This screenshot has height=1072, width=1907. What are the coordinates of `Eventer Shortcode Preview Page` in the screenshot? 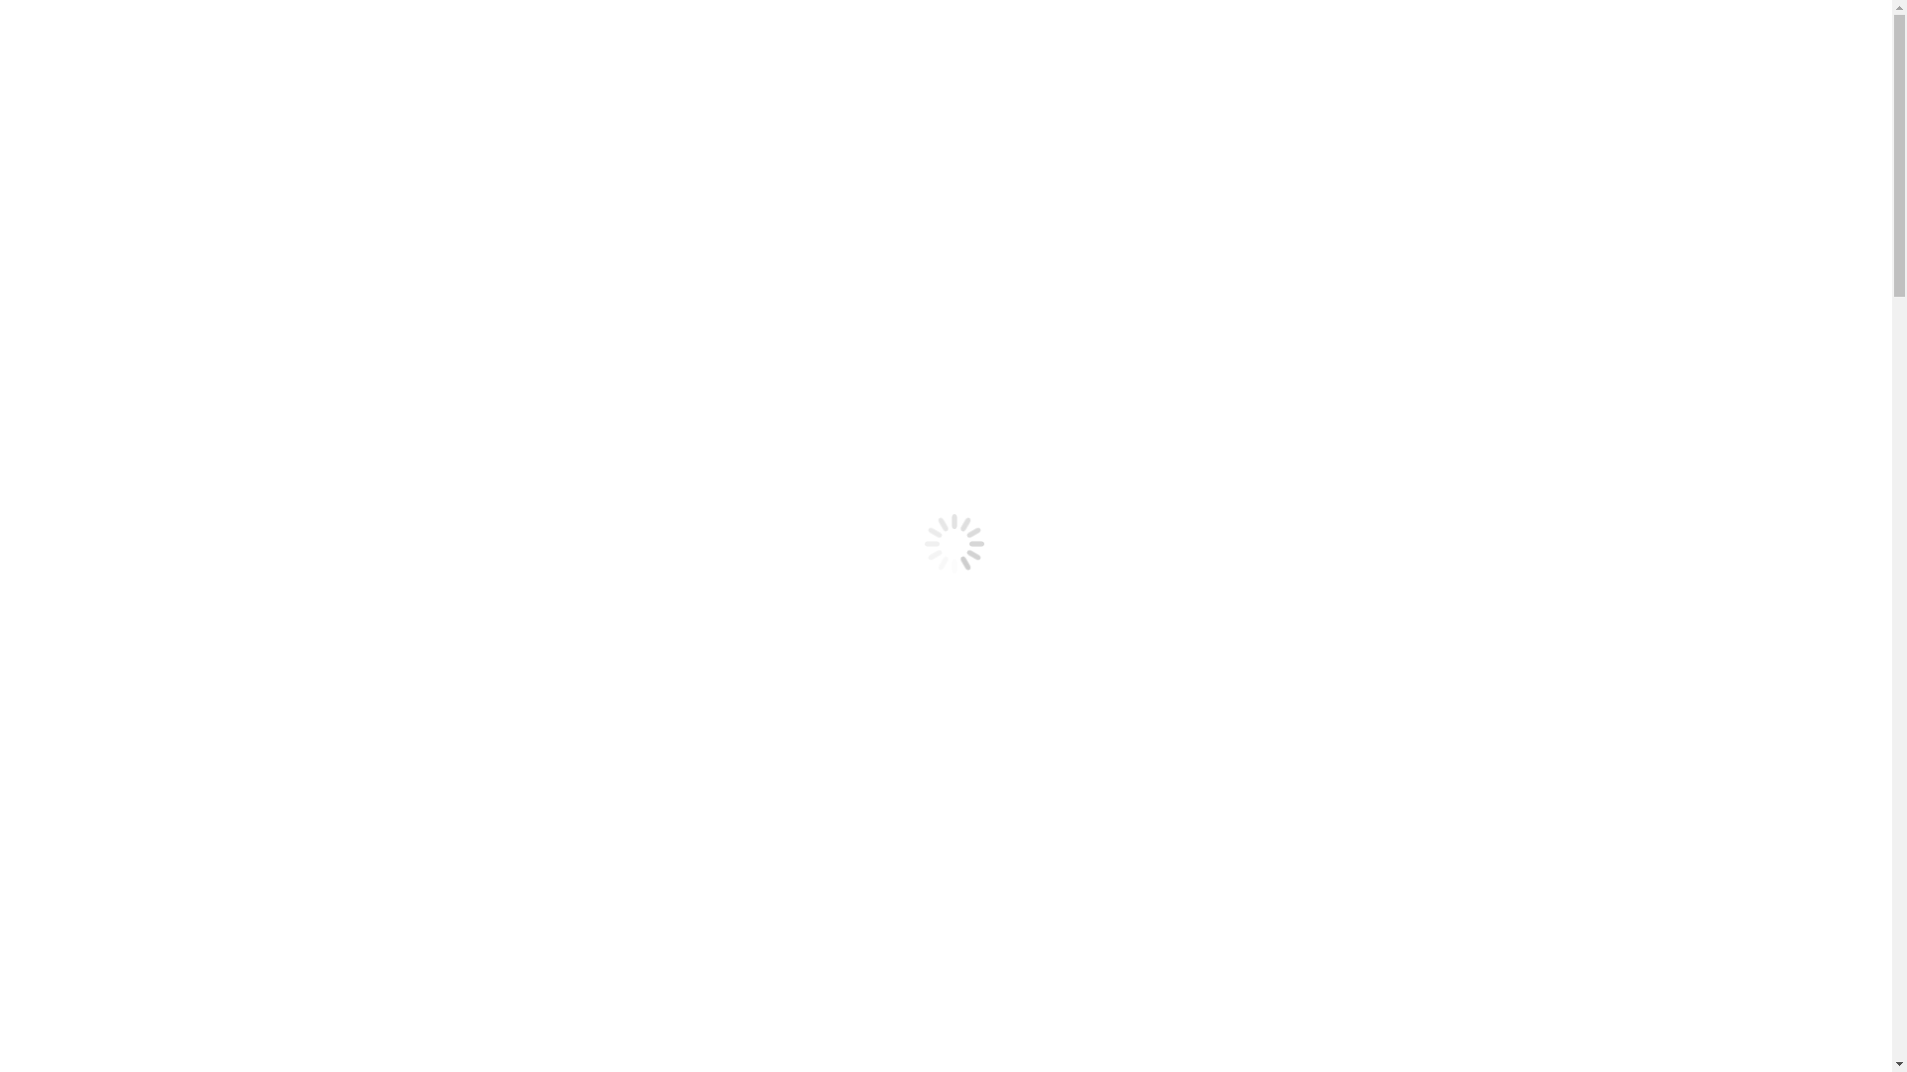 It's located at (152, 679).